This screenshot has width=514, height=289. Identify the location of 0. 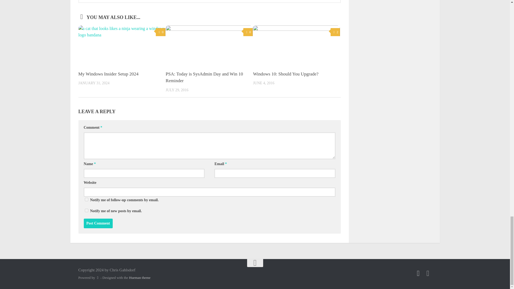
(160, 32).